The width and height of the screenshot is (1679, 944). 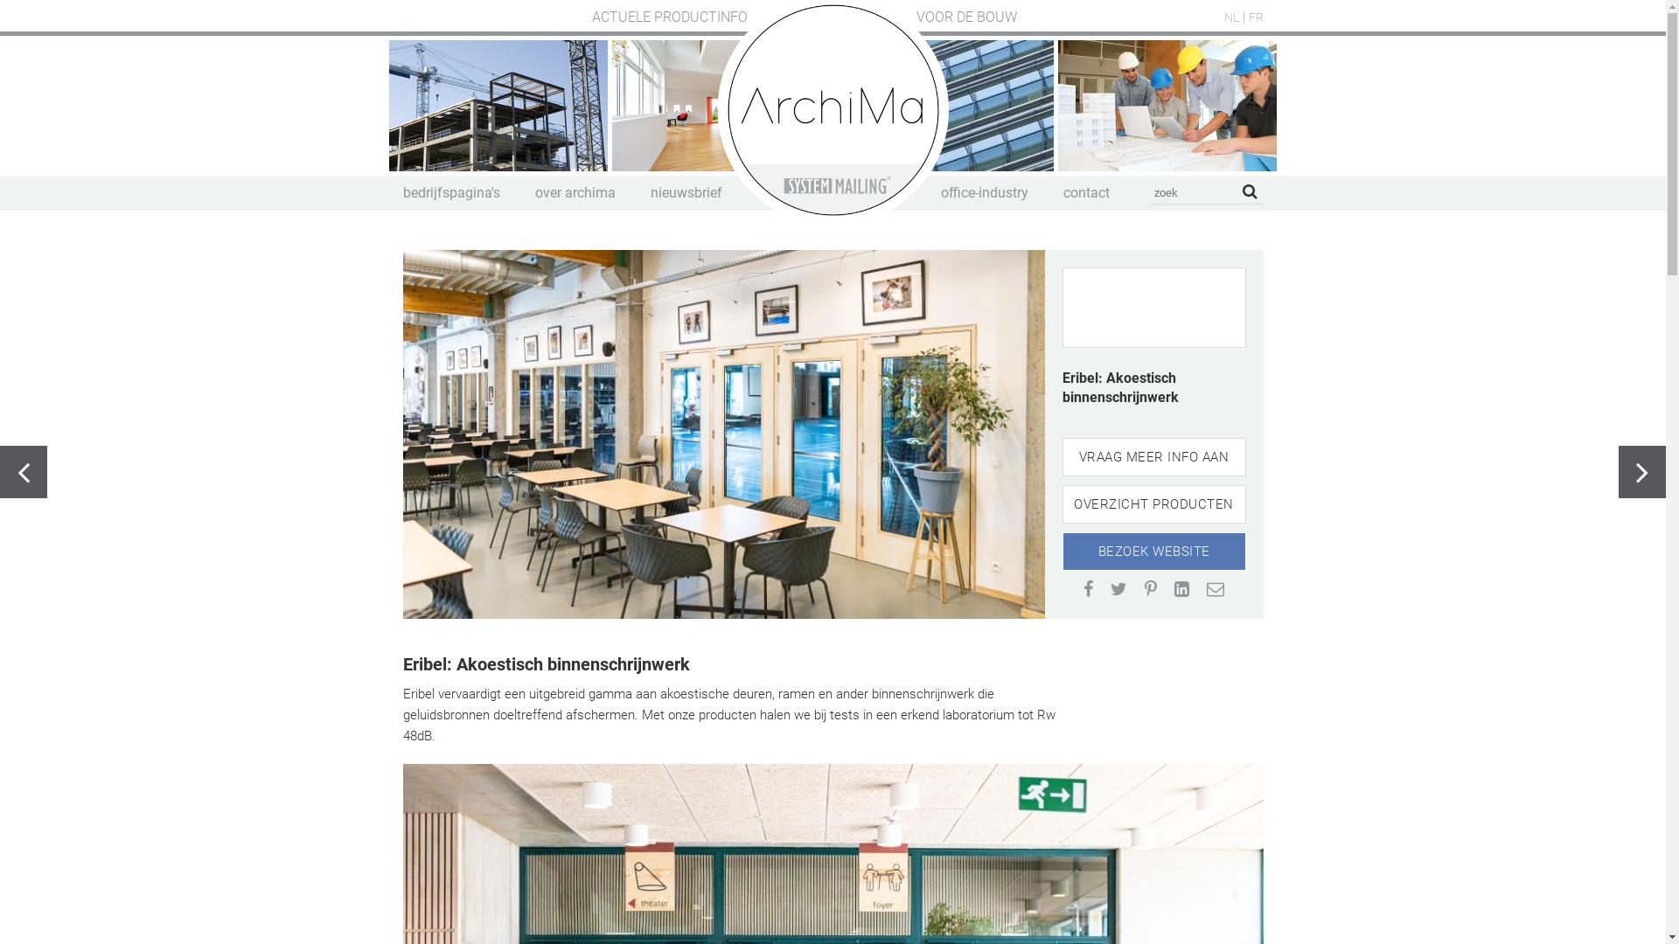 I want to click on office-industry, so click(x=985, y=192).